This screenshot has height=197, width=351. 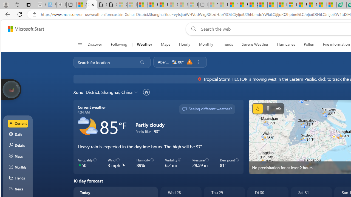 What do you see at coordinates (286, 44) in the screenshot?
I see `Hurricanes` at bounding box center [286, 44].